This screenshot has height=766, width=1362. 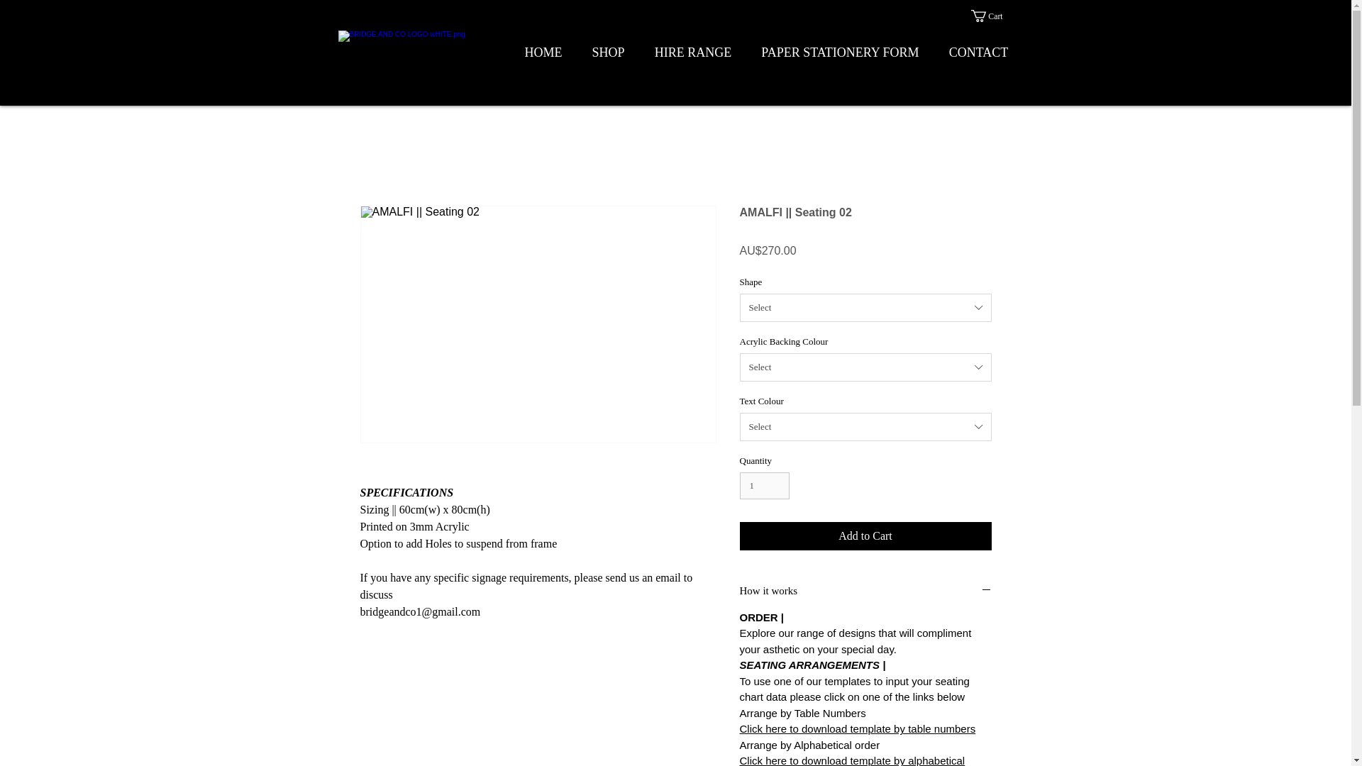 What do you see at coordinates (978, 52) in the screenshot?
I see `CONTACT` at bounding box center [978, 52].